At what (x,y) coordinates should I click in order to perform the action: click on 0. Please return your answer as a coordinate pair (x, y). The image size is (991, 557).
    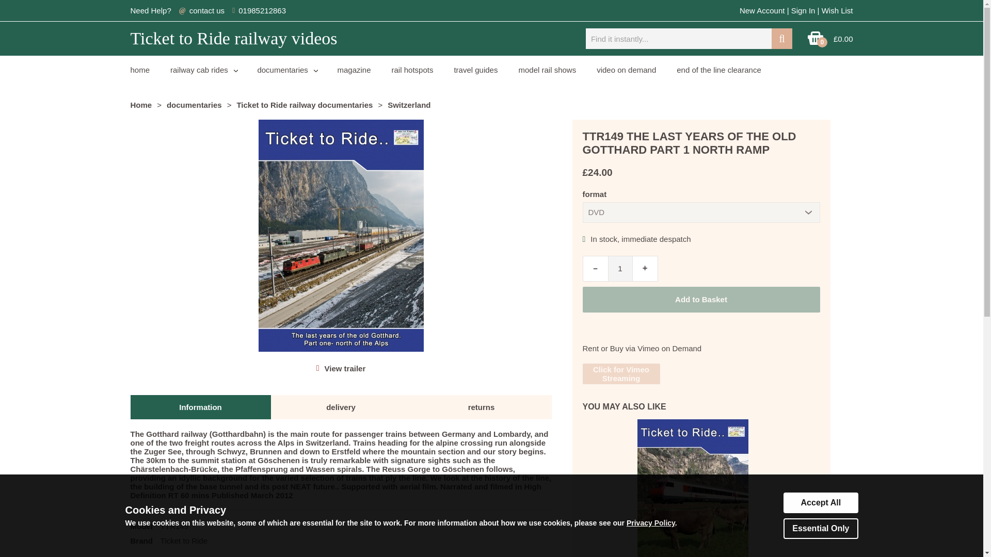
    Looking at the image, I should click on (816, 42).